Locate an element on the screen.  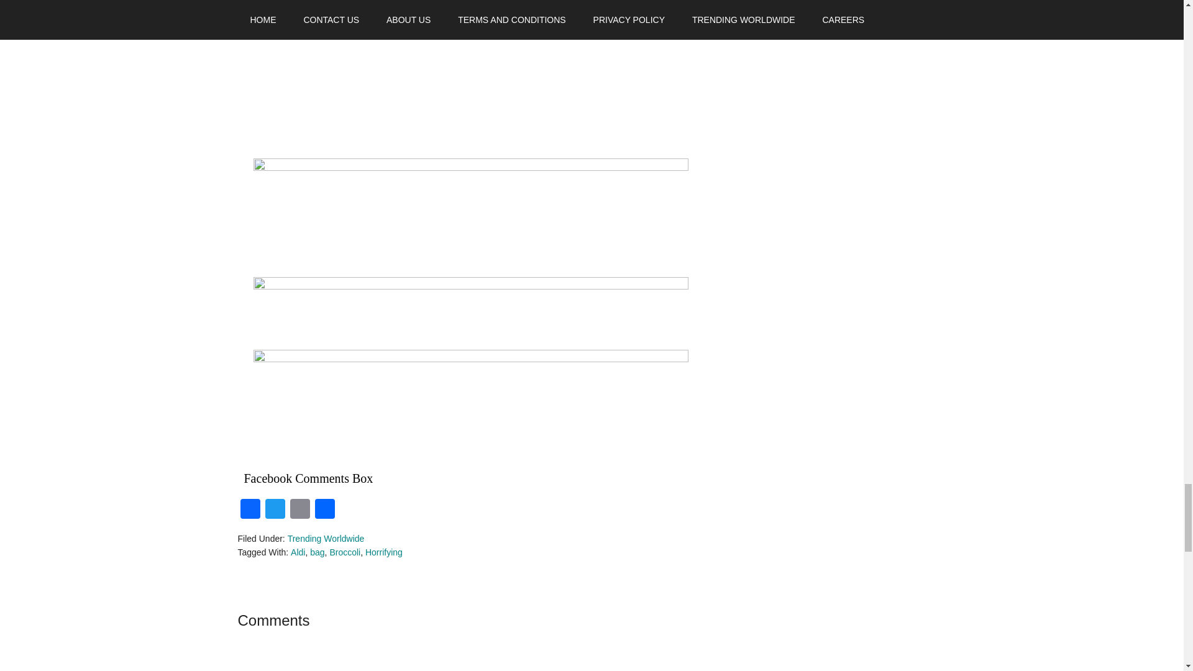
Share is located at coordinates (324, 511).